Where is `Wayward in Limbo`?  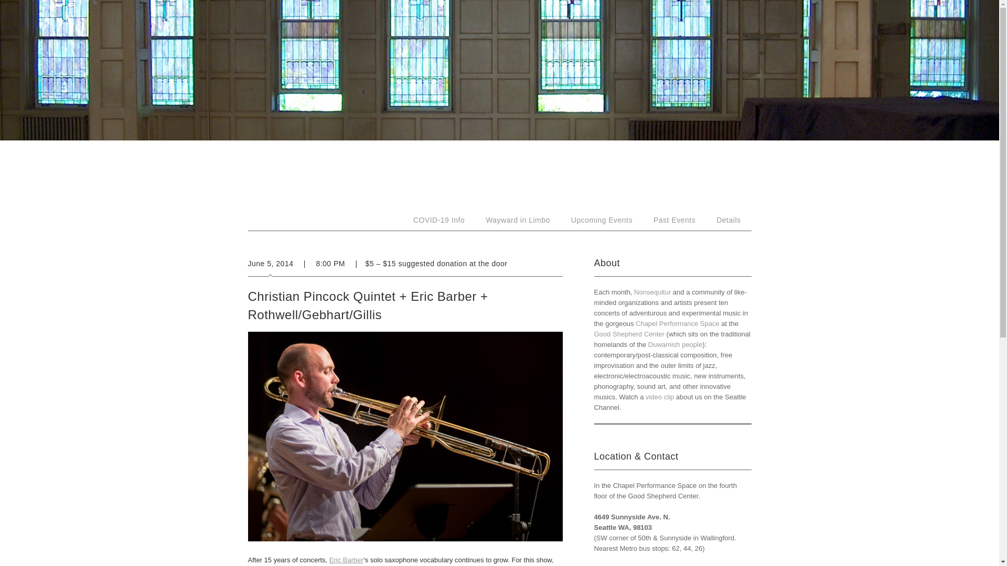 Wayward in Limbo is located at coordinates (518, 220).